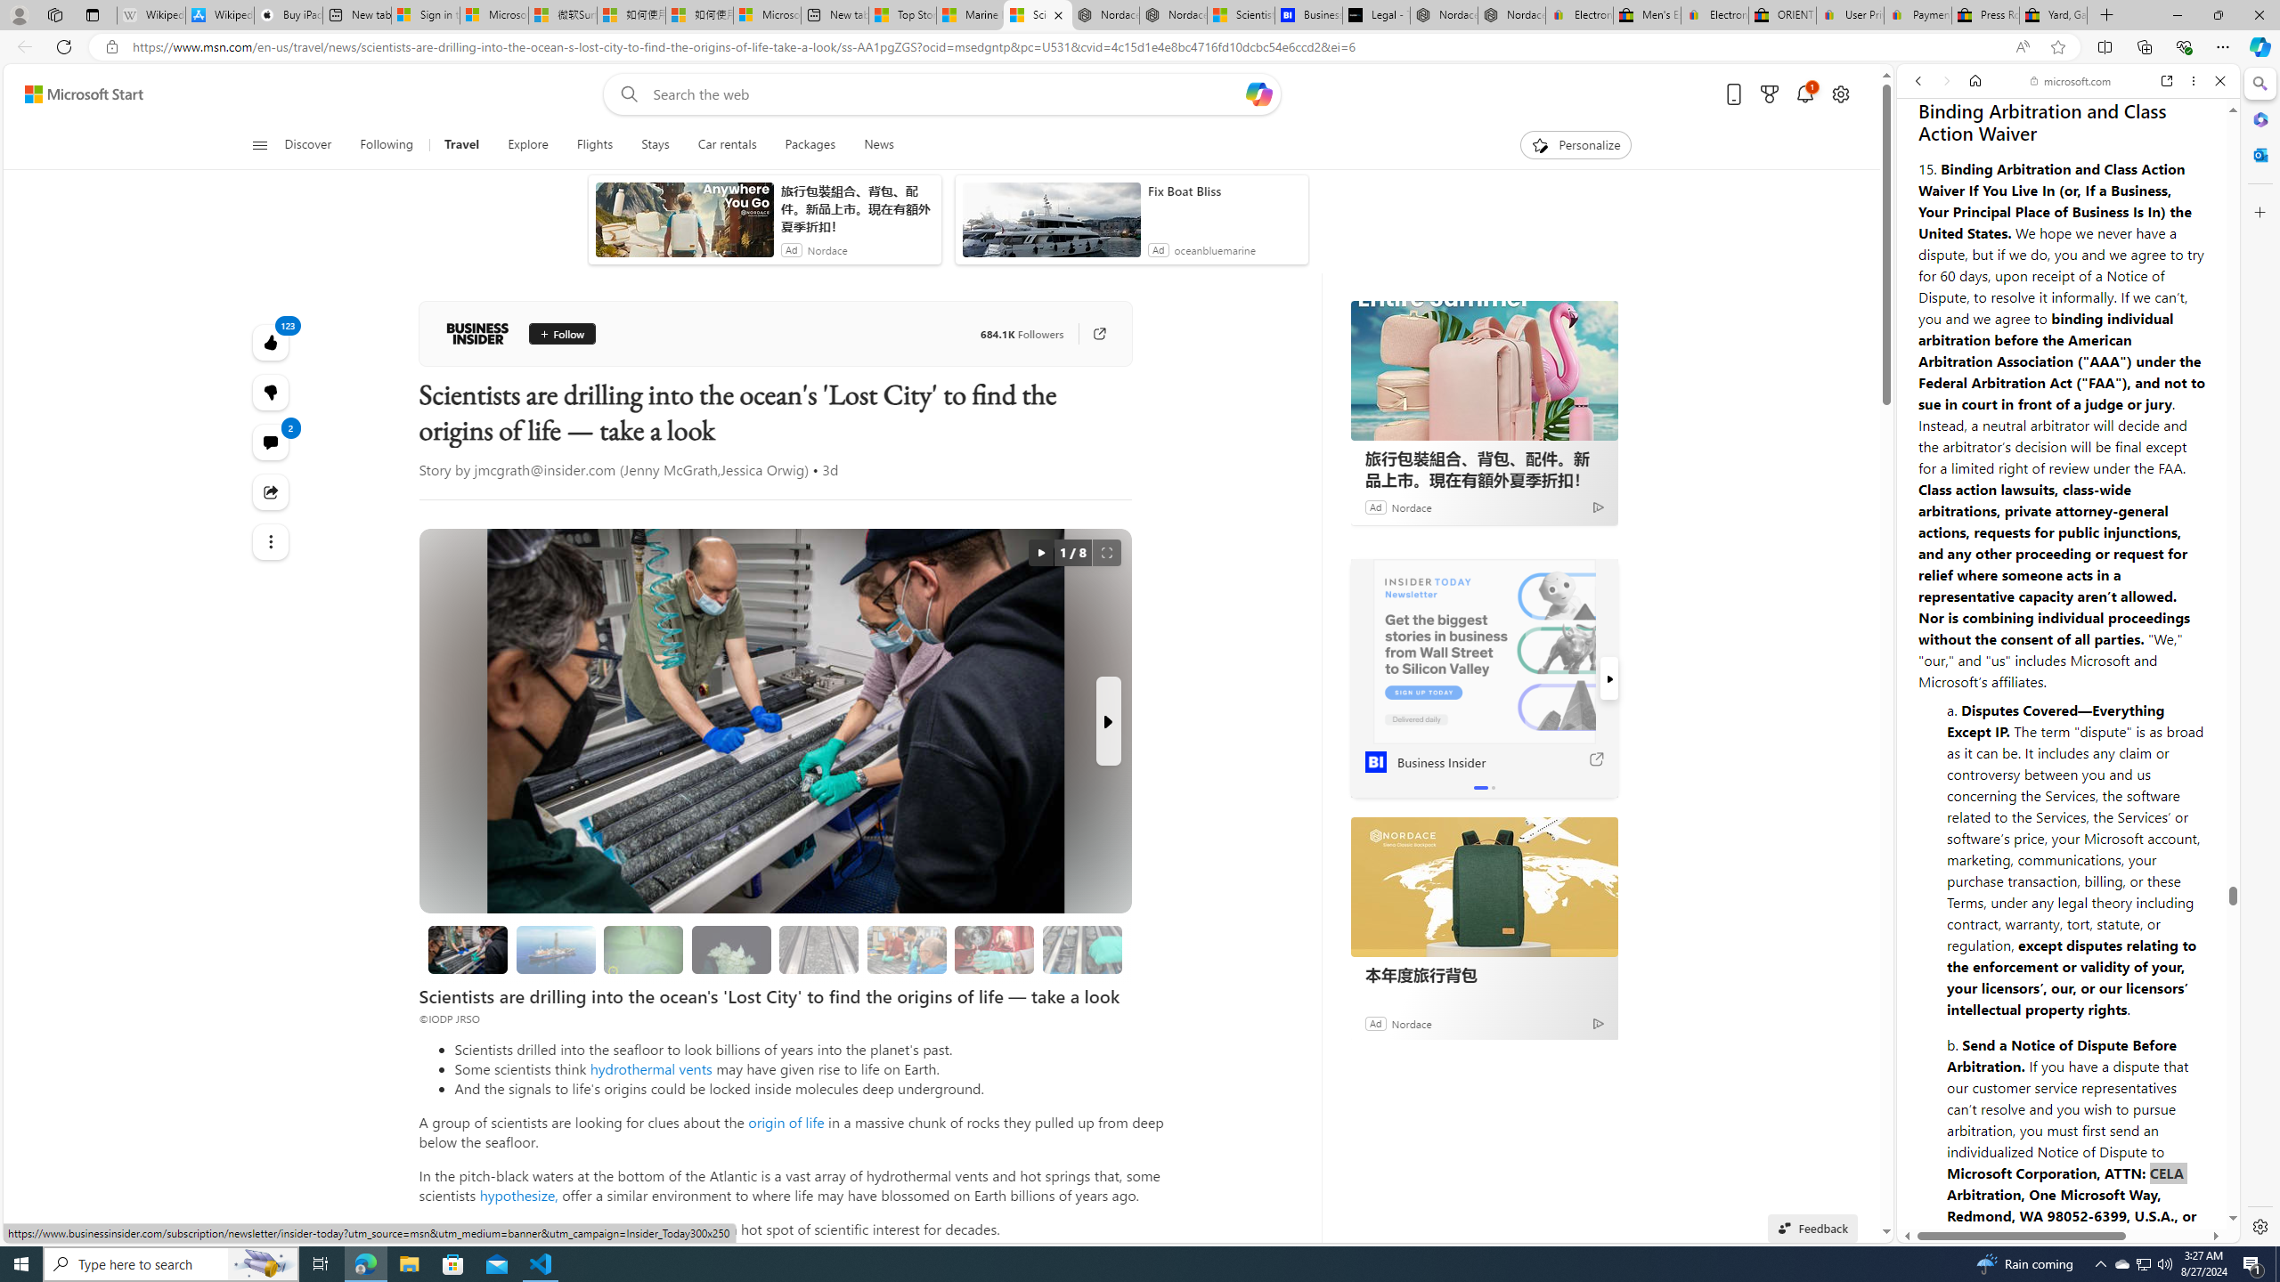 The image size is (2280, 1282). I want to click on Go to publisher's site, so click(1099, 333).